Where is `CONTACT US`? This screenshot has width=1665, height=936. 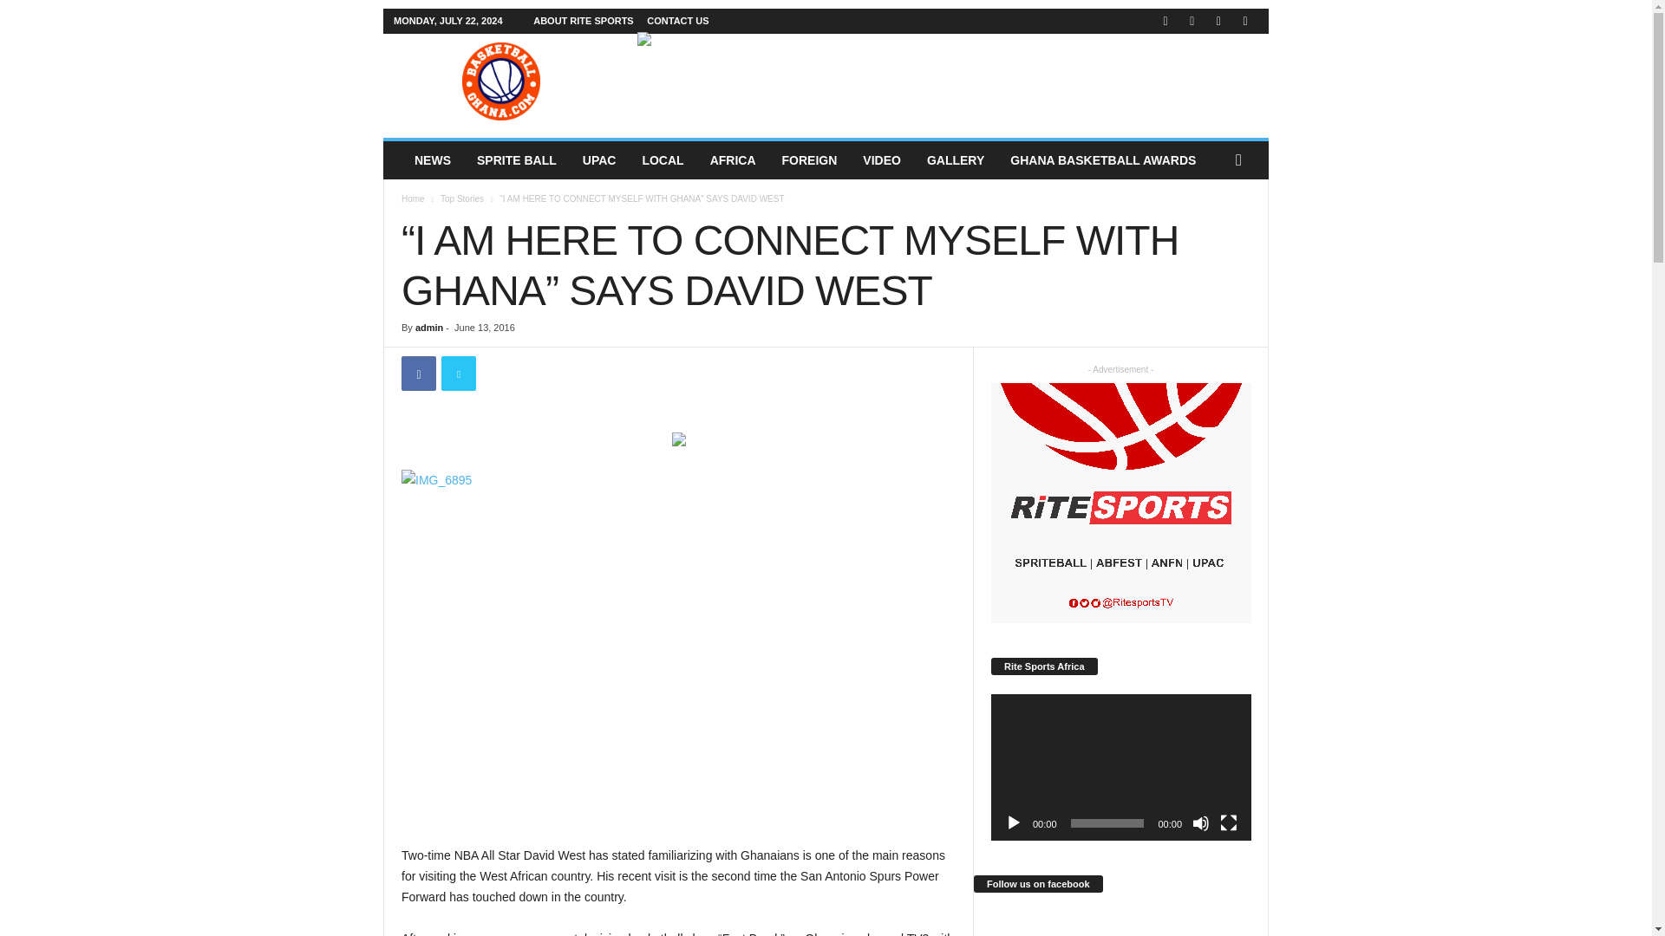 CONTACT US is located at coordinates (678, 21).